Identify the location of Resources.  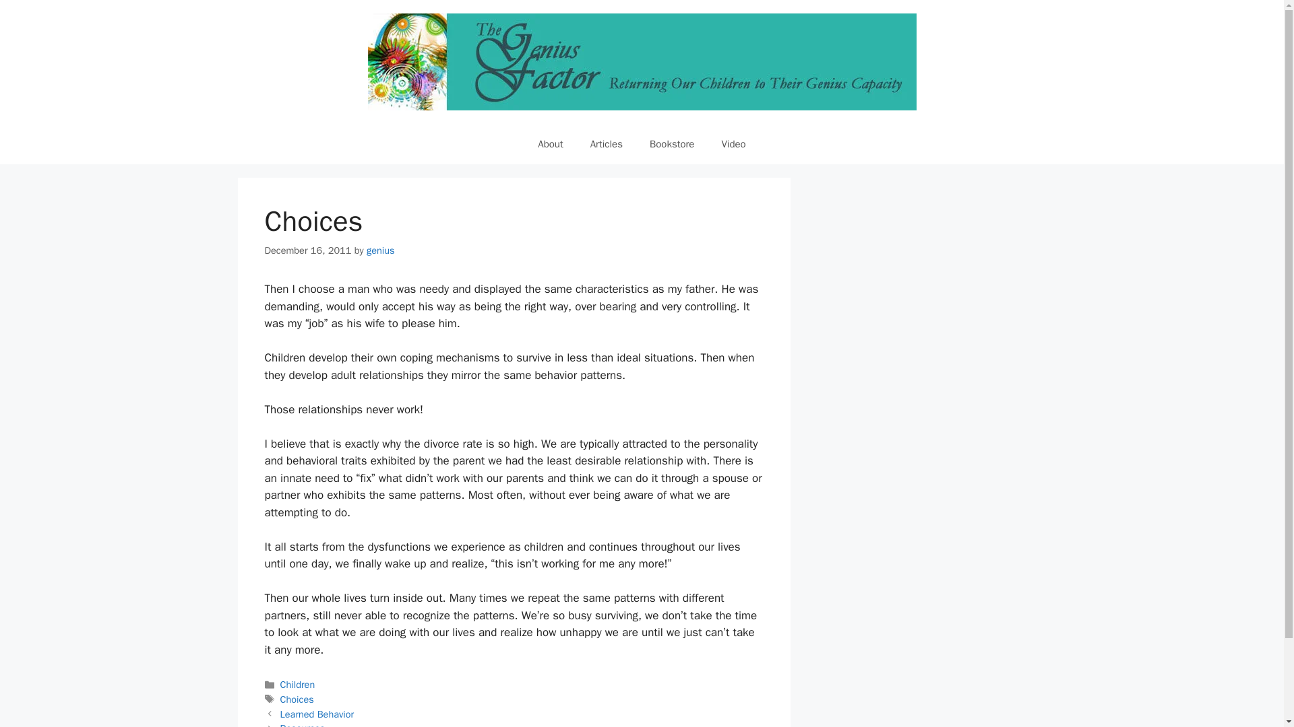
(303, 724).